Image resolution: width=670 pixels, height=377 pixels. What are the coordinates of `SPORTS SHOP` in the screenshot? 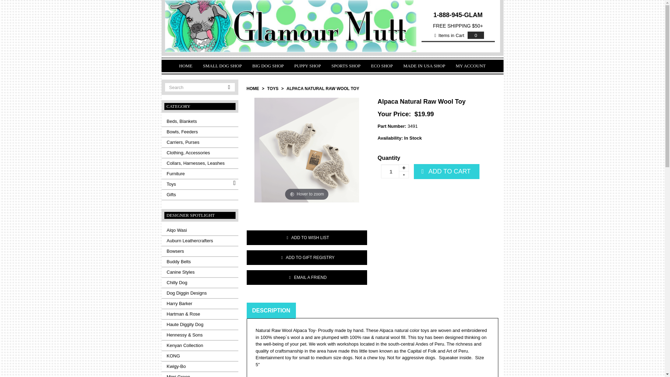 It's located at (346, 66).